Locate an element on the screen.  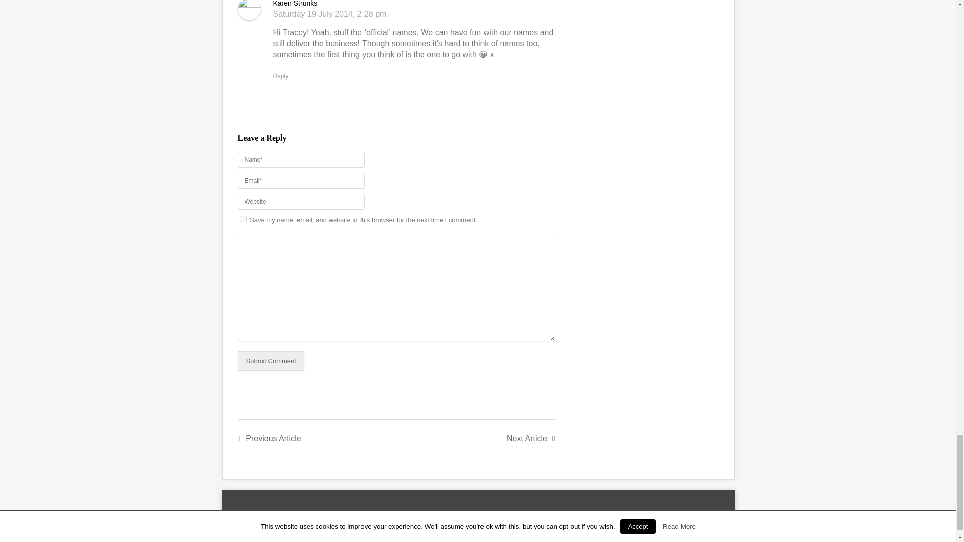
Submit Comment is located at coordinates (271, 360).